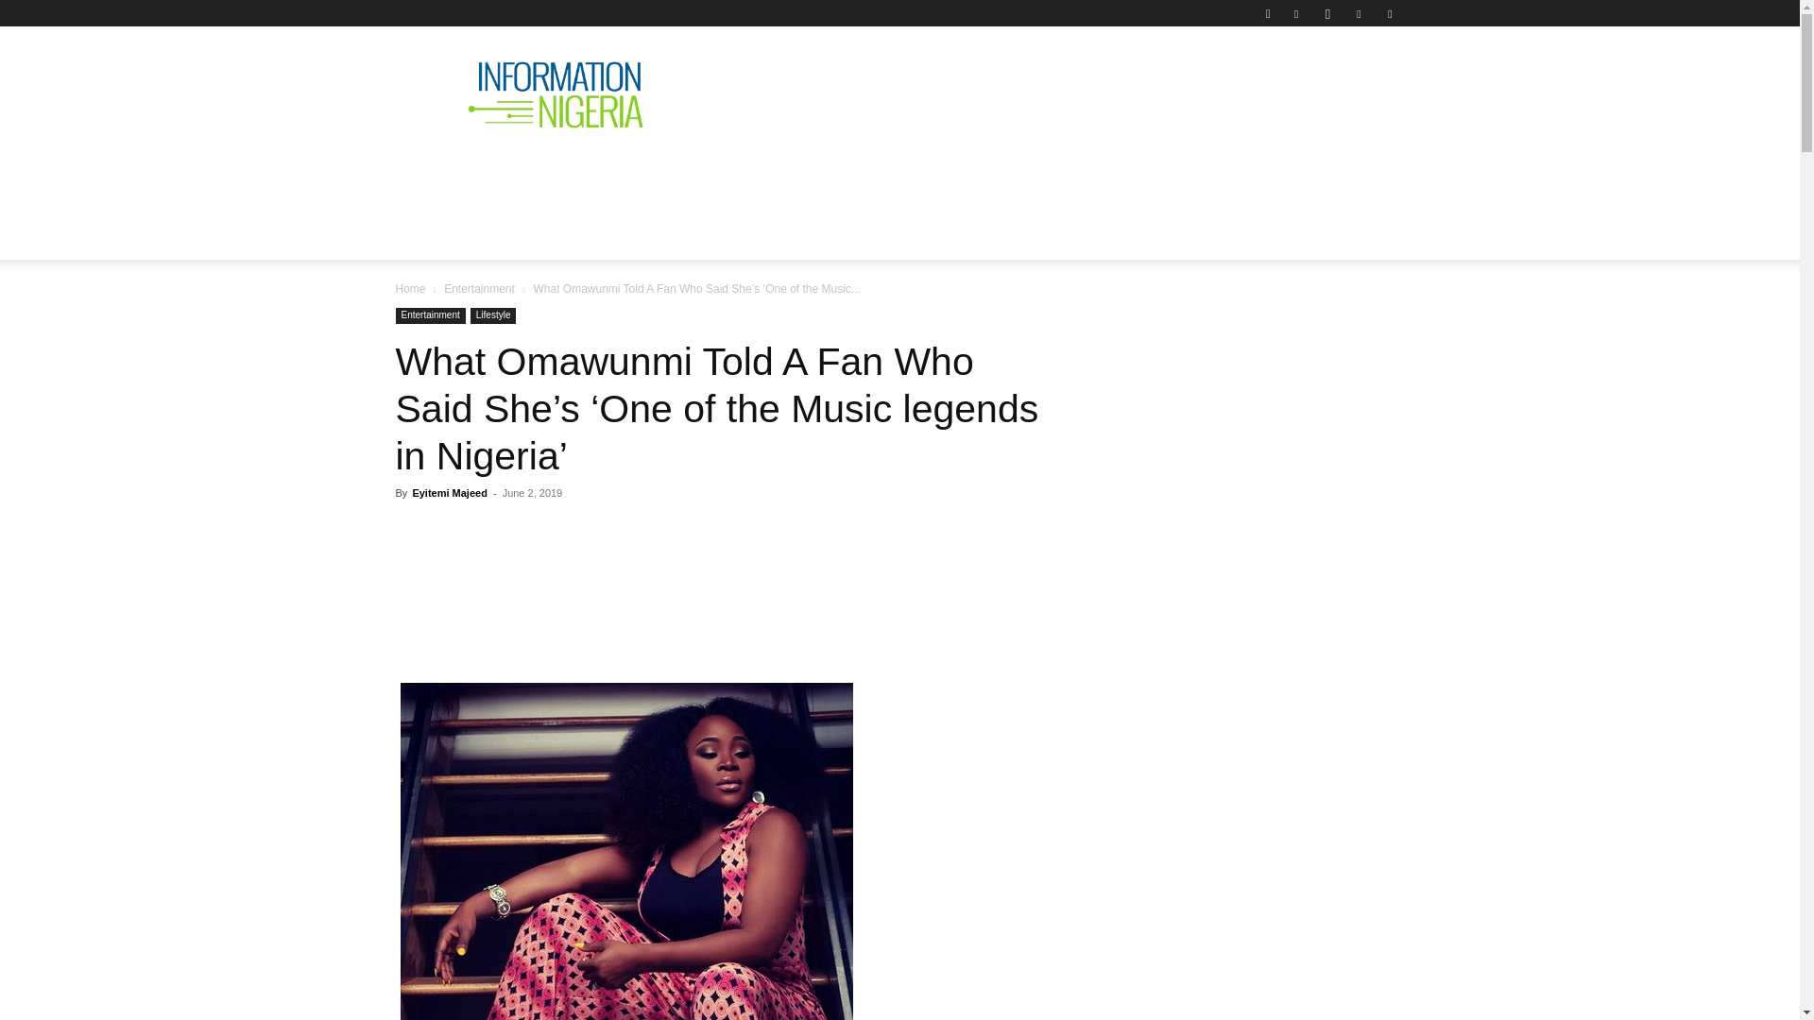 This screenshot has height=1020, width=1814. What do you see at coordinates (971, 174) in the screenshot?
I see `BBC PIDGIN` at bounding box center [971, 174].